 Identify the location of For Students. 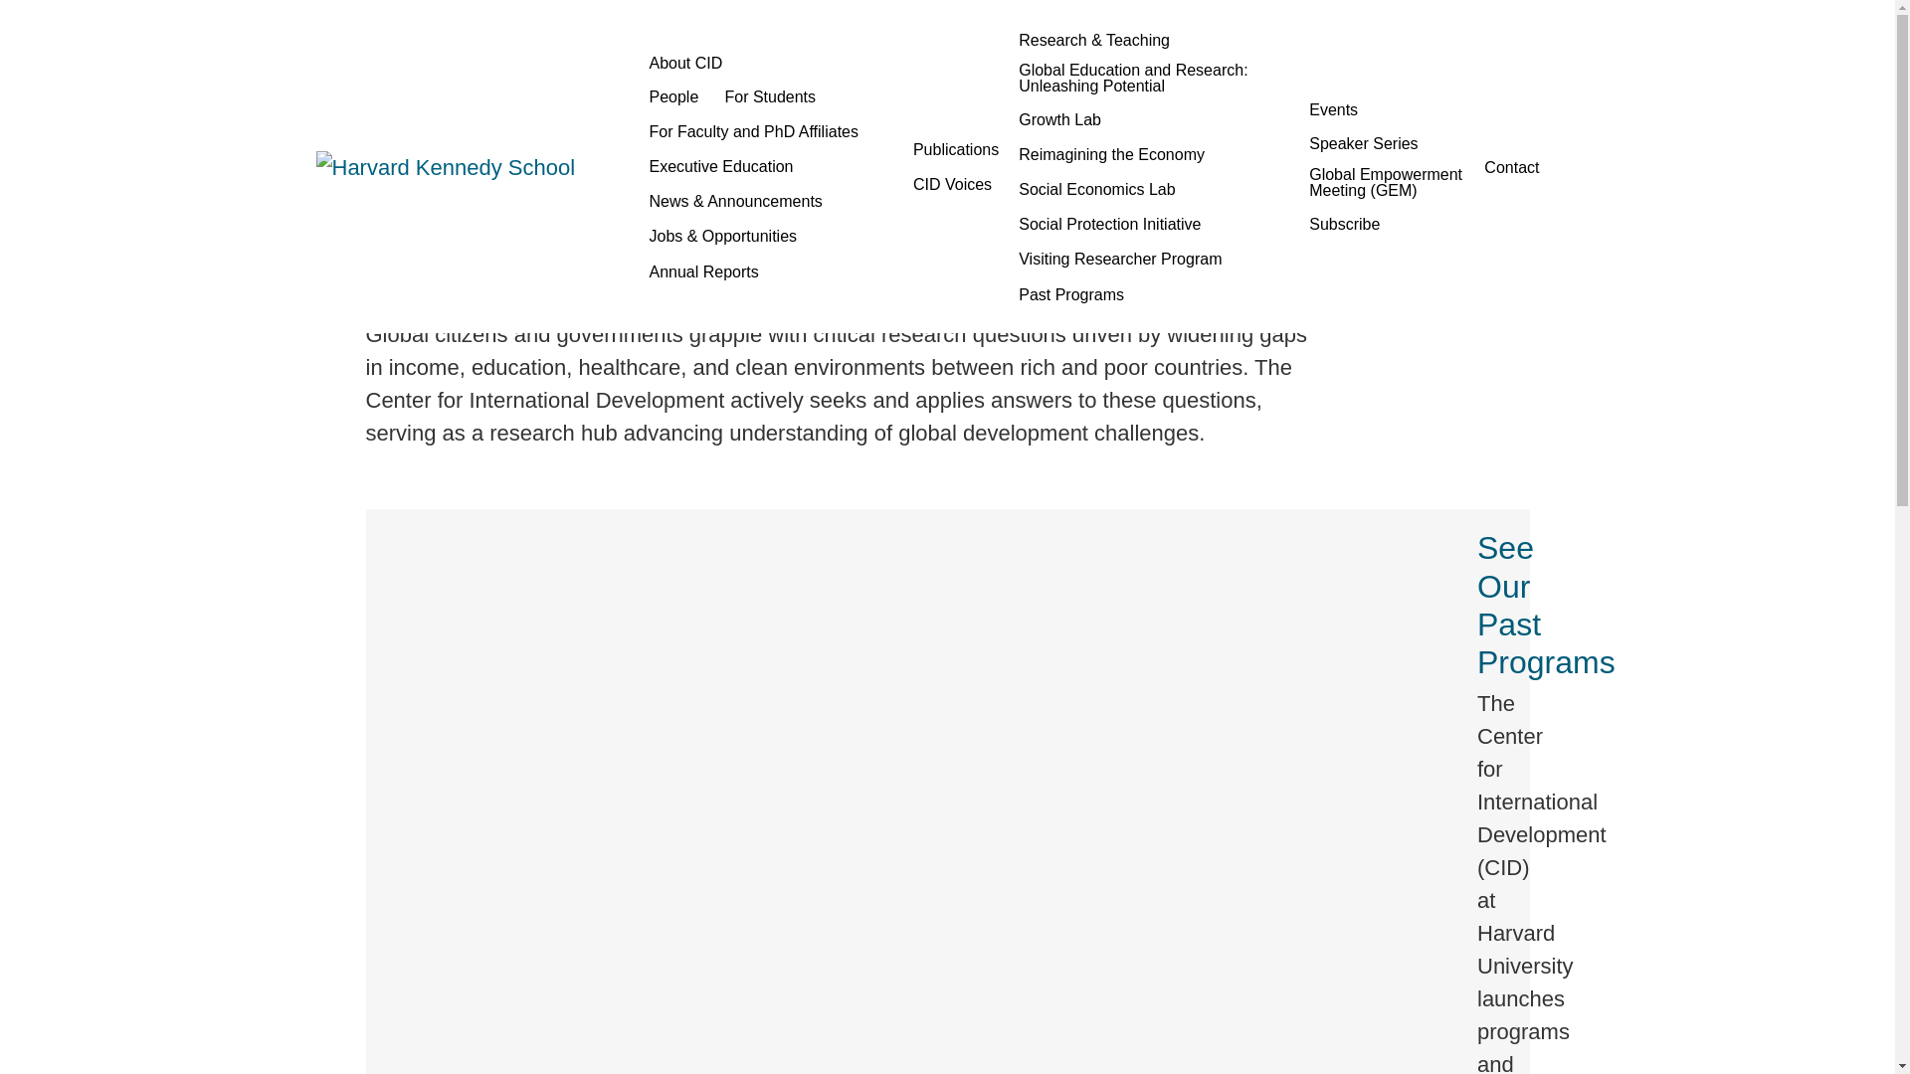
(770, 97).